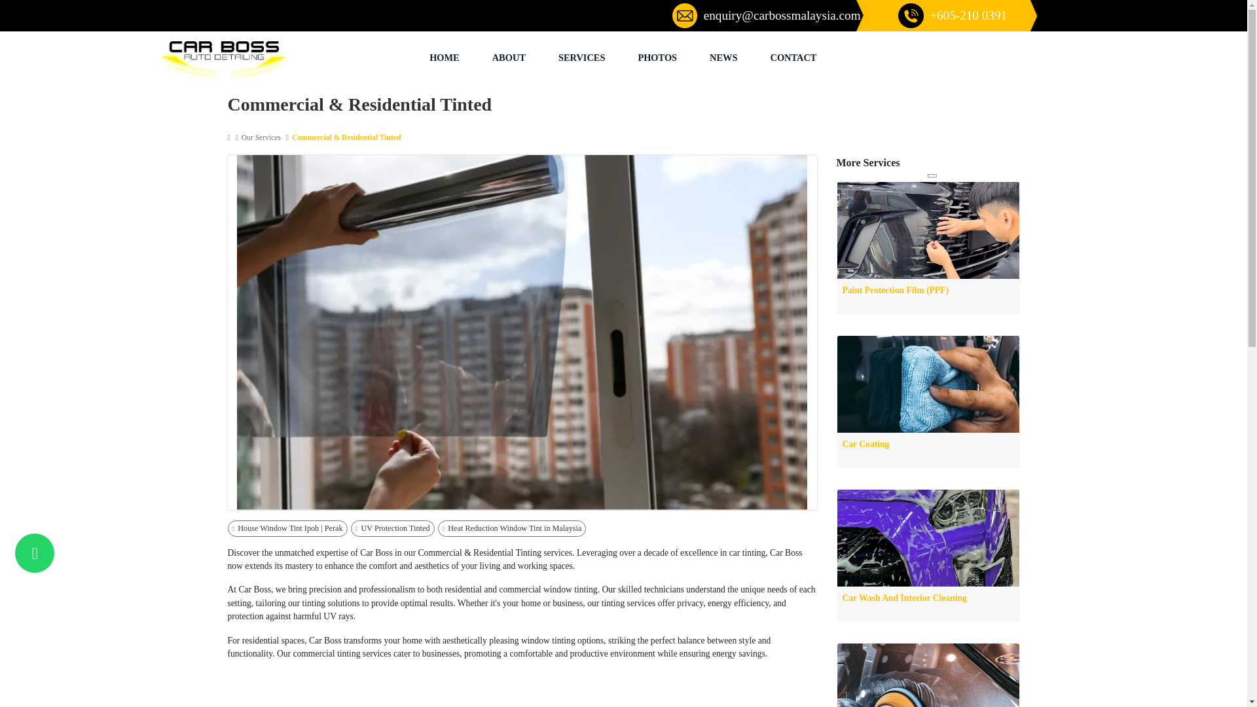 The height and width of the screenshot is (707, 1257). Describe the element at coordinates (723, 58) in the screenshot. I see `NEWS` at that location.